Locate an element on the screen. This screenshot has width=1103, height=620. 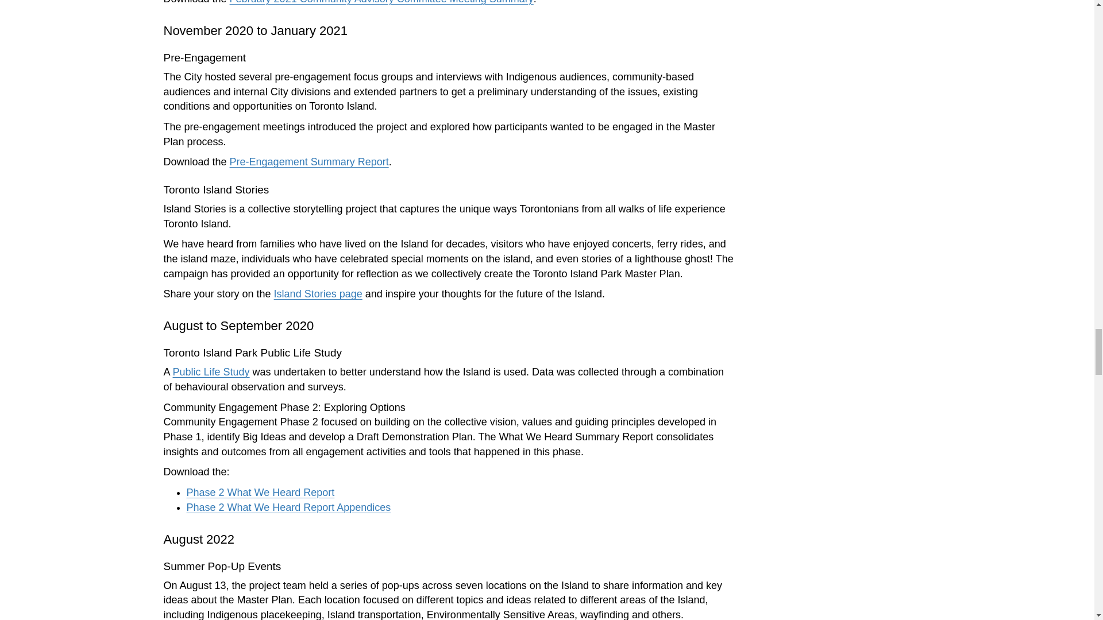
Island Stories page is located at coordinates (318, 294).